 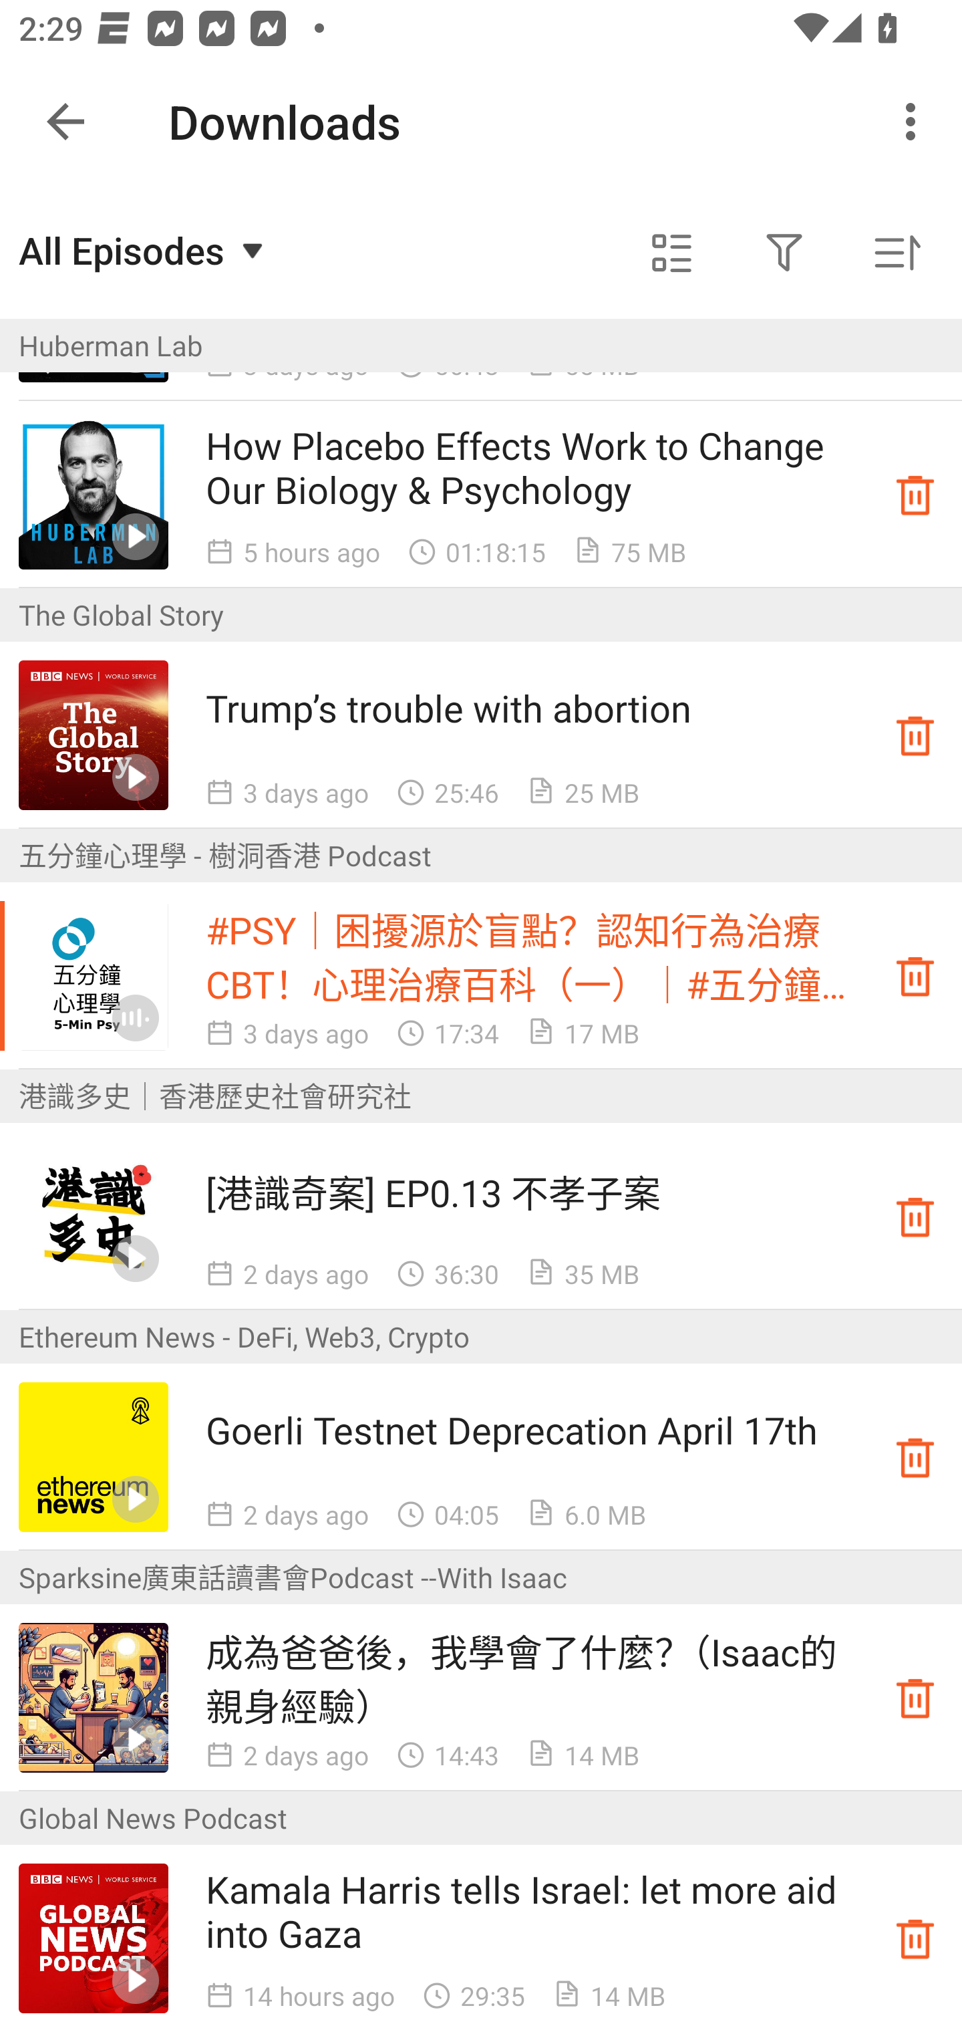 I want to click on More options, so click(x=915, y=122).